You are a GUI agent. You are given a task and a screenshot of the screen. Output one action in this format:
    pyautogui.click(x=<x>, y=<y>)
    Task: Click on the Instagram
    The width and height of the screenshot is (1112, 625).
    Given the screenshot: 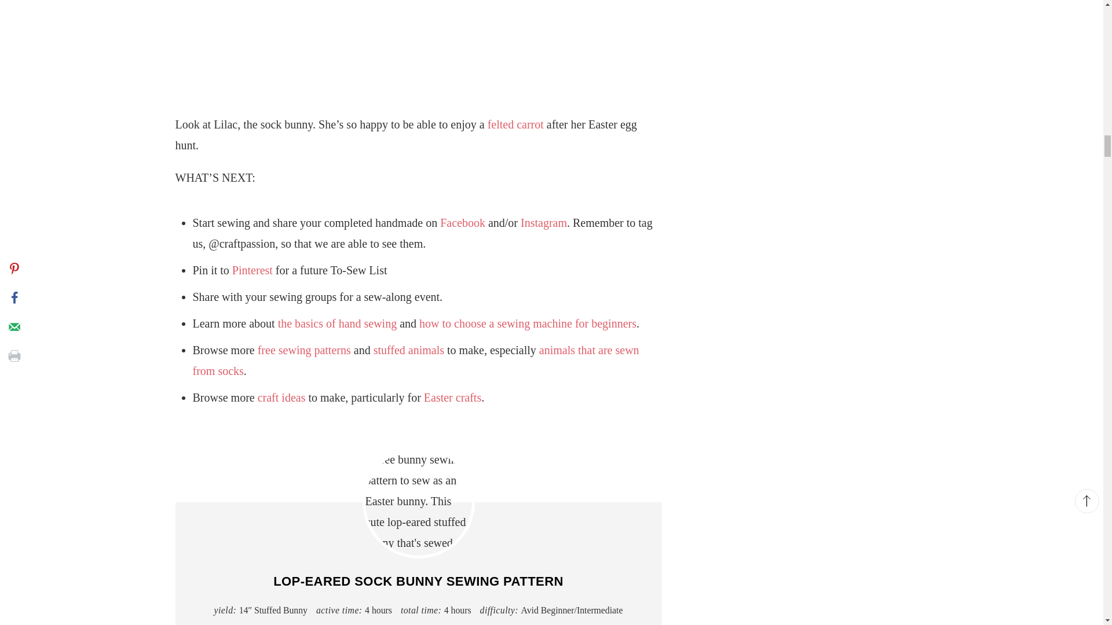 What is the action you would take?
    pyautogui.click(x=543, y=222)
    